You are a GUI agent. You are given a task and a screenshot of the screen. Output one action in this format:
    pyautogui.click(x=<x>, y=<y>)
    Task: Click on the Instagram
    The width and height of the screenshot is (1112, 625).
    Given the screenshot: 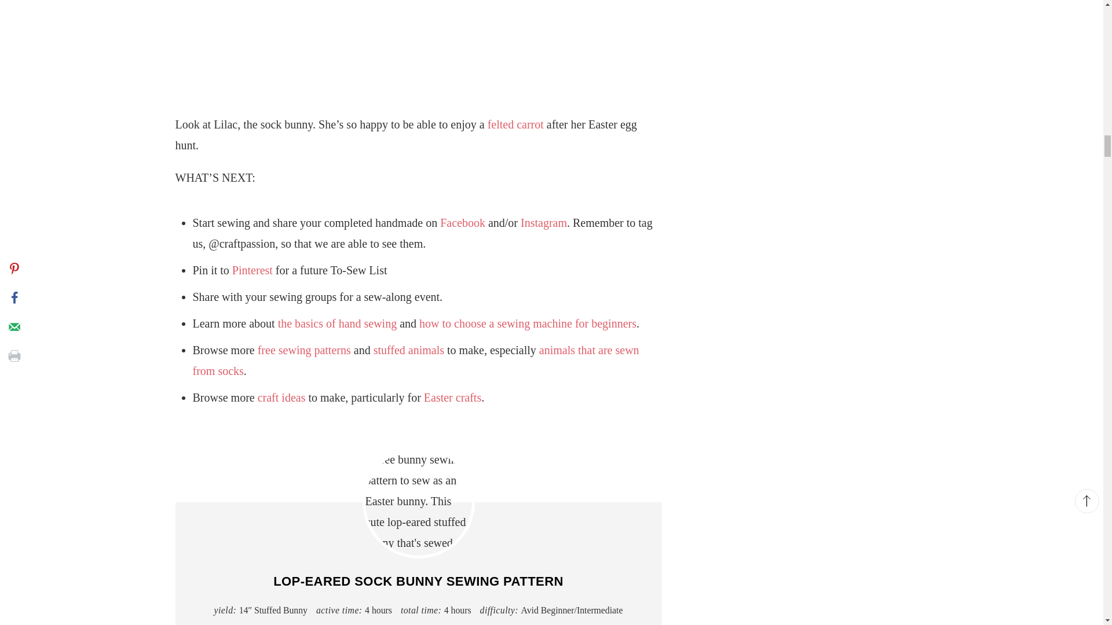 What is the action you would take?
    pyautogui.click(x=543, y=222)
    